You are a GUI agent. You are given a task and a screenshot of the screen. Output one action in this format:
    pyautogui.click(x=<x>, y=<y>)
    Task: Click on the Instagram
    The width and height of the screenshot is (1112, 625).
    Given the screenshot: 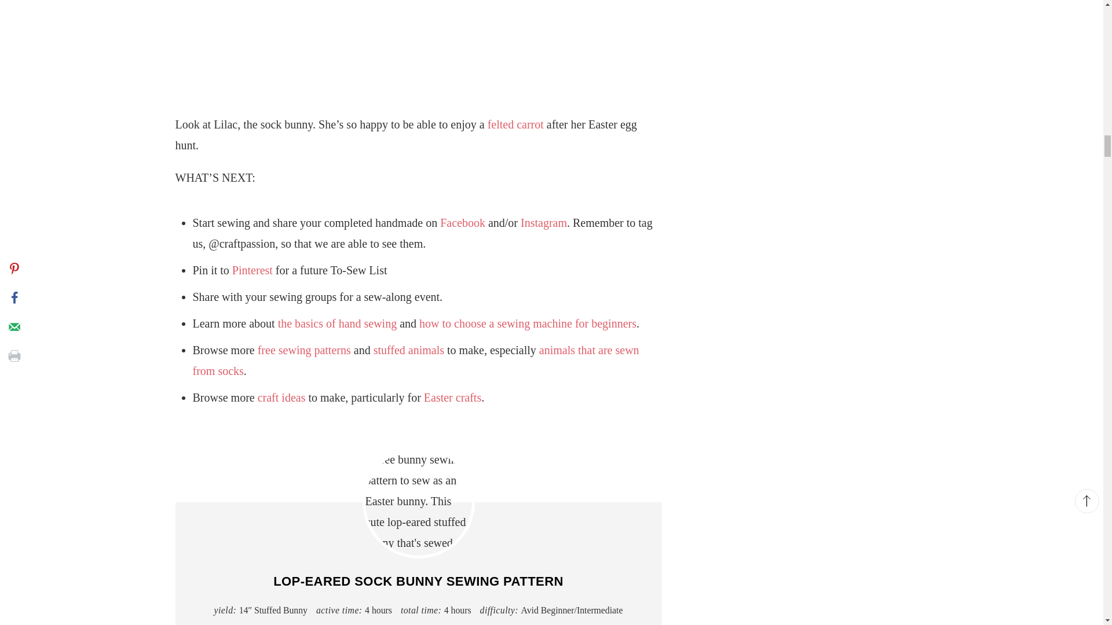 What is the action you would take?
    pyautogui.click(x=543, y=222)
    